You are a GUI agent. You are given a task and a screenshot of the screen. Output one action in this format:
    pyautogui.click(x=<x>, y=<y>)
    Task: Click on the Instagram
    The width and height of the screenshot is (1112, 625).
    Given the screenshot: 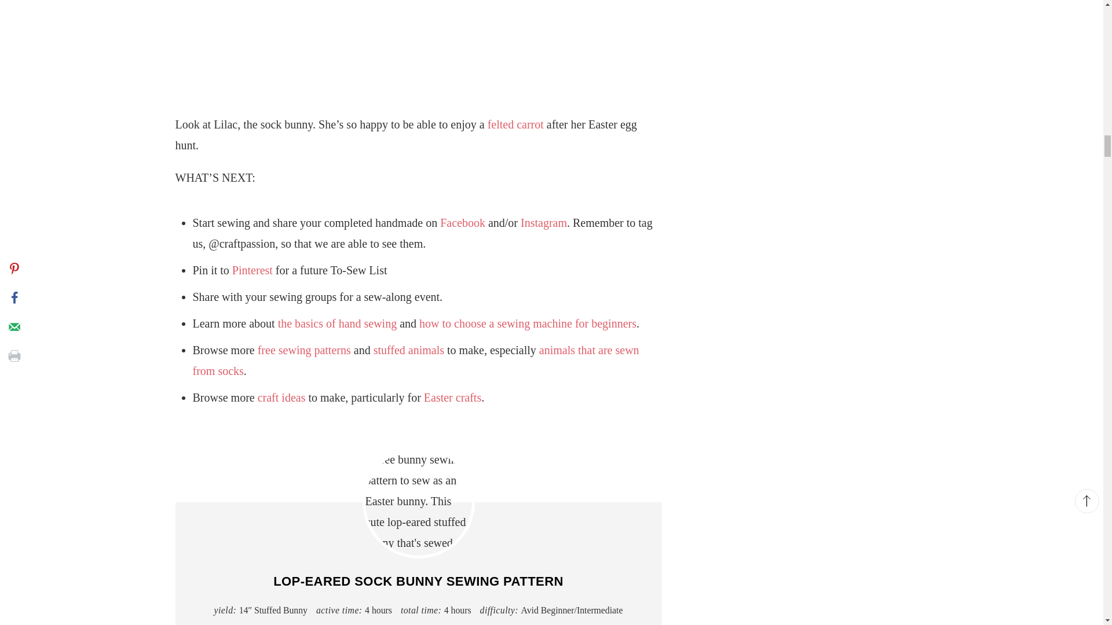 What is the action you would take?
    pyautogui.click(x=543, y=222)
    